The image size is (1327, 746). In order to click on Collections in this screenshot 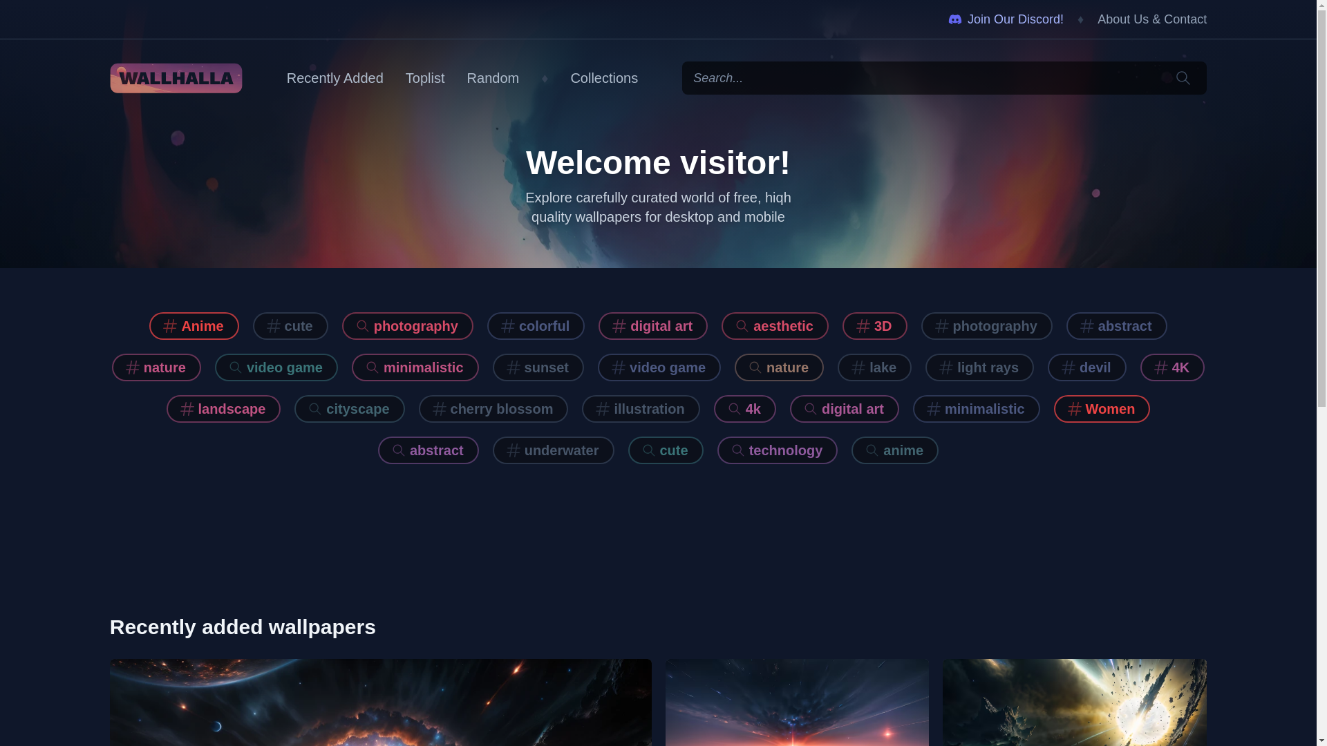, I will do `click(604, 78)`.